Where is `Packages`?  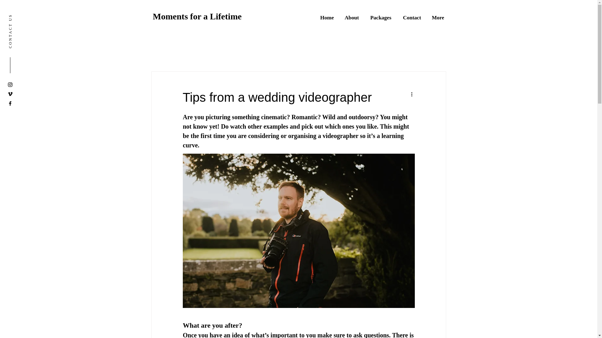
Packages is located at coordinates (381, 17).